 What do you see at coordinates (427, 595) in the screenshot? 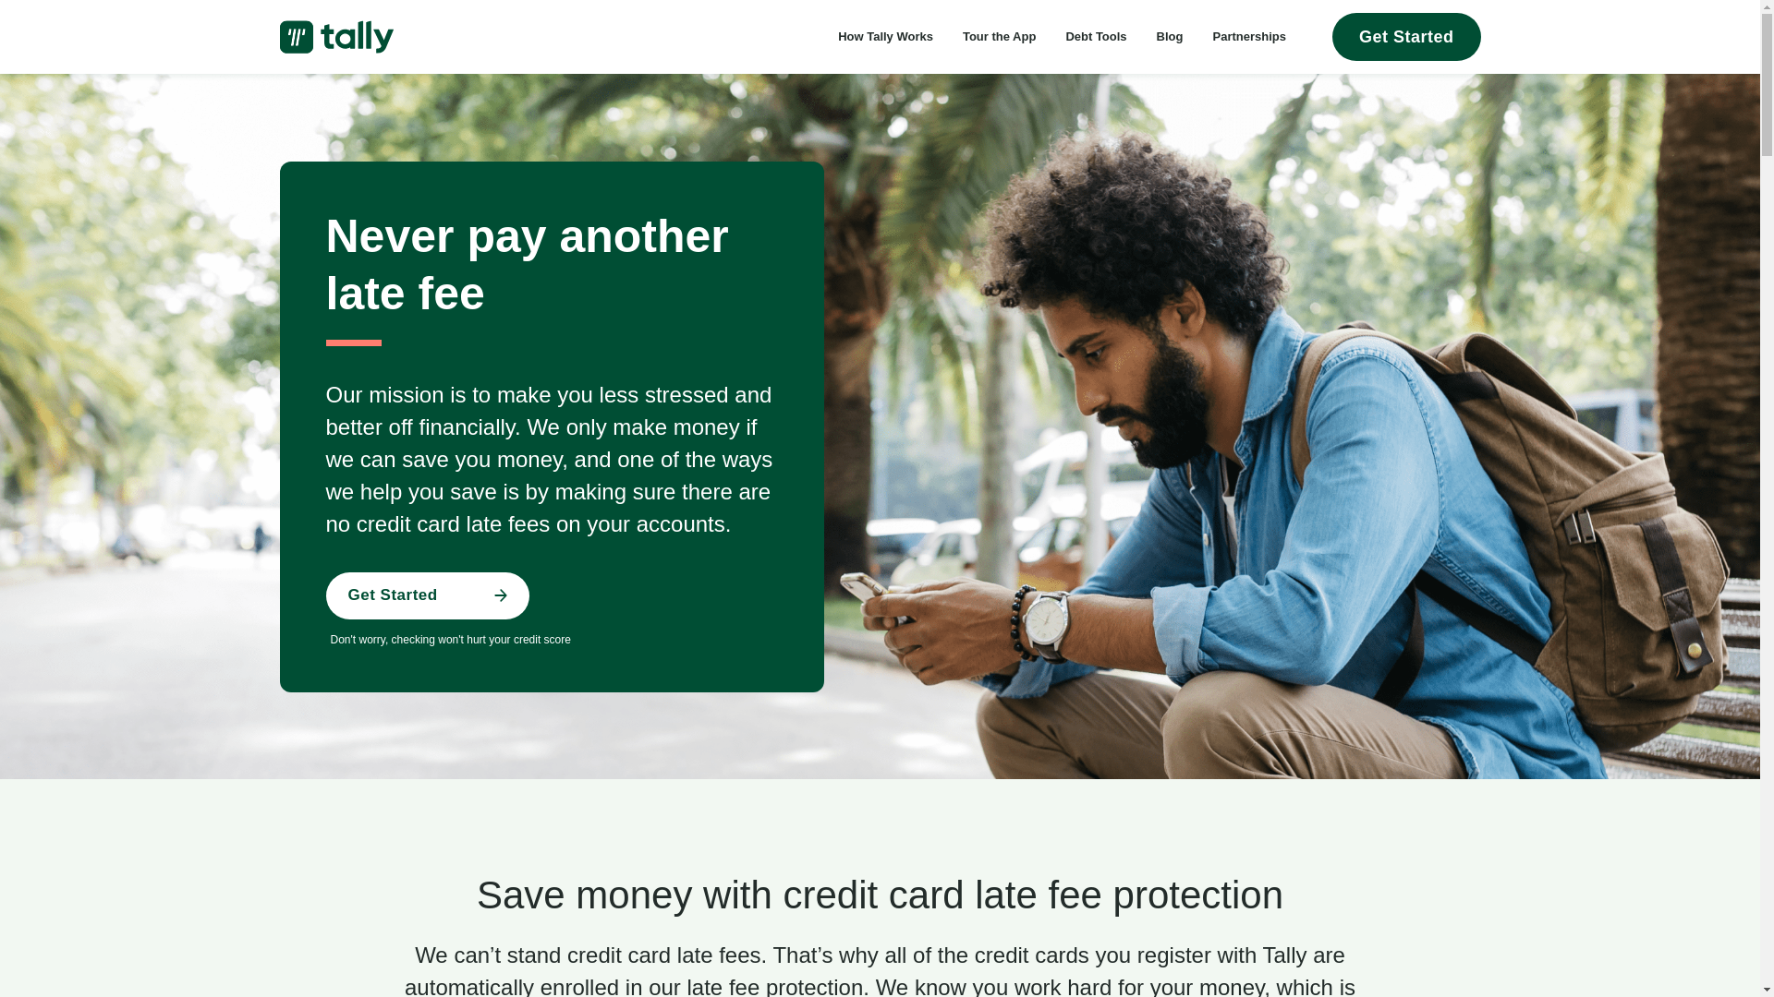
I see `Get Started` at bounding box center [427, 595].